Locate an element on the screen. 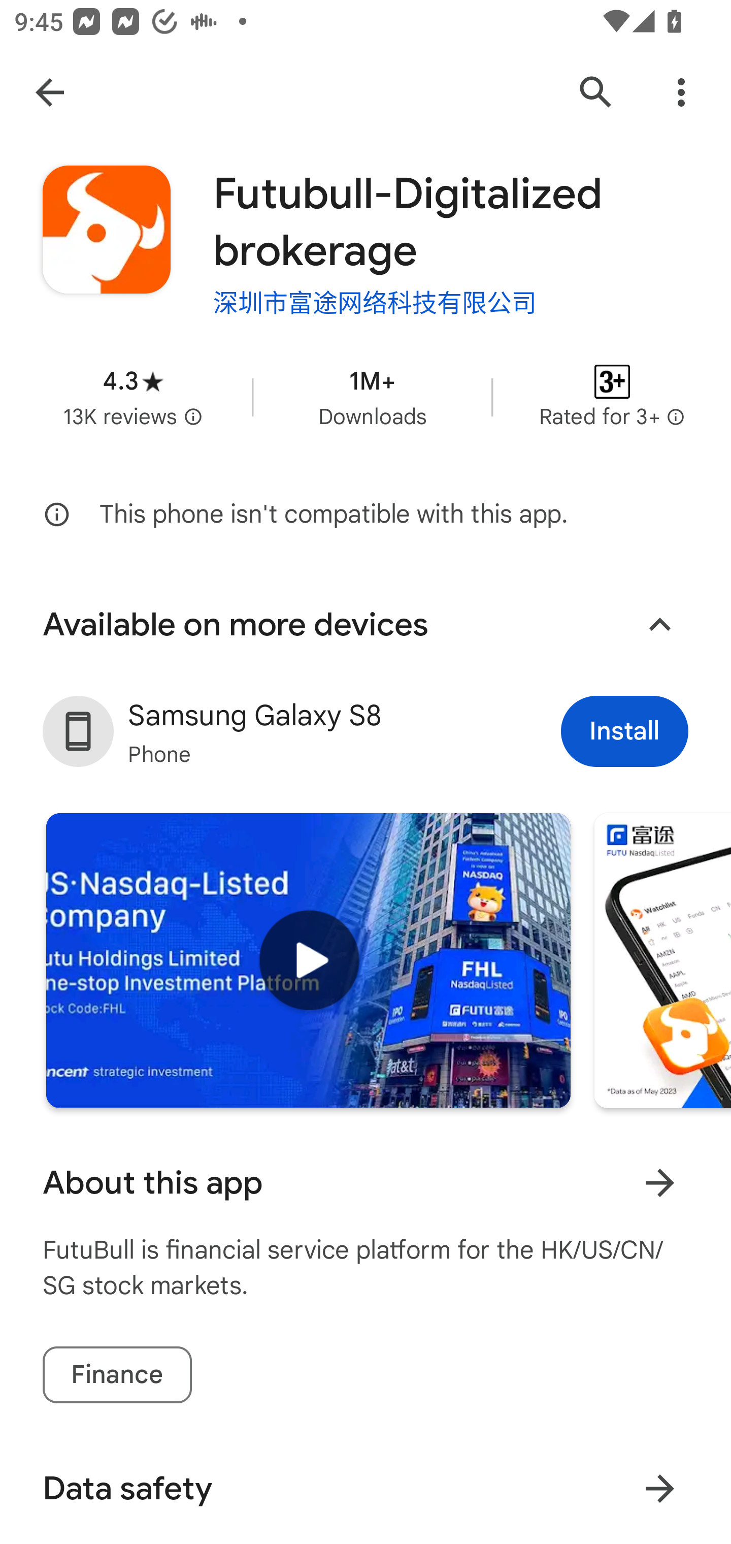 This screenshot has width=731, height=1544. Content rating Rated for 3+ is located at coordinates (612, 396).